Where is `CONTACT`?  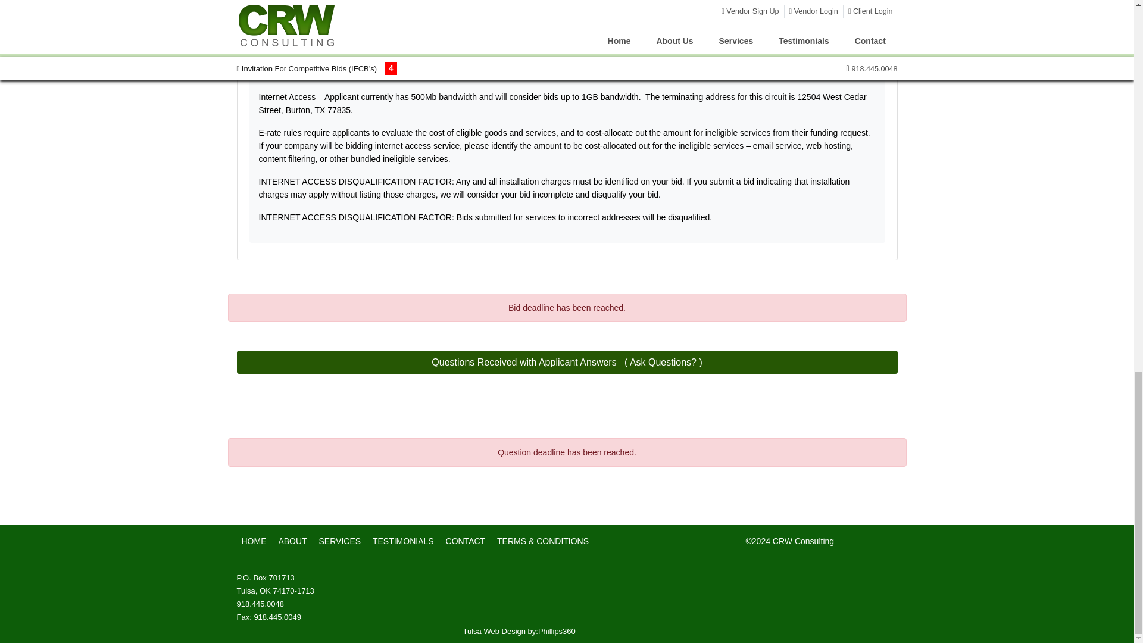 CONTACT is located at coordinates (466, 541).